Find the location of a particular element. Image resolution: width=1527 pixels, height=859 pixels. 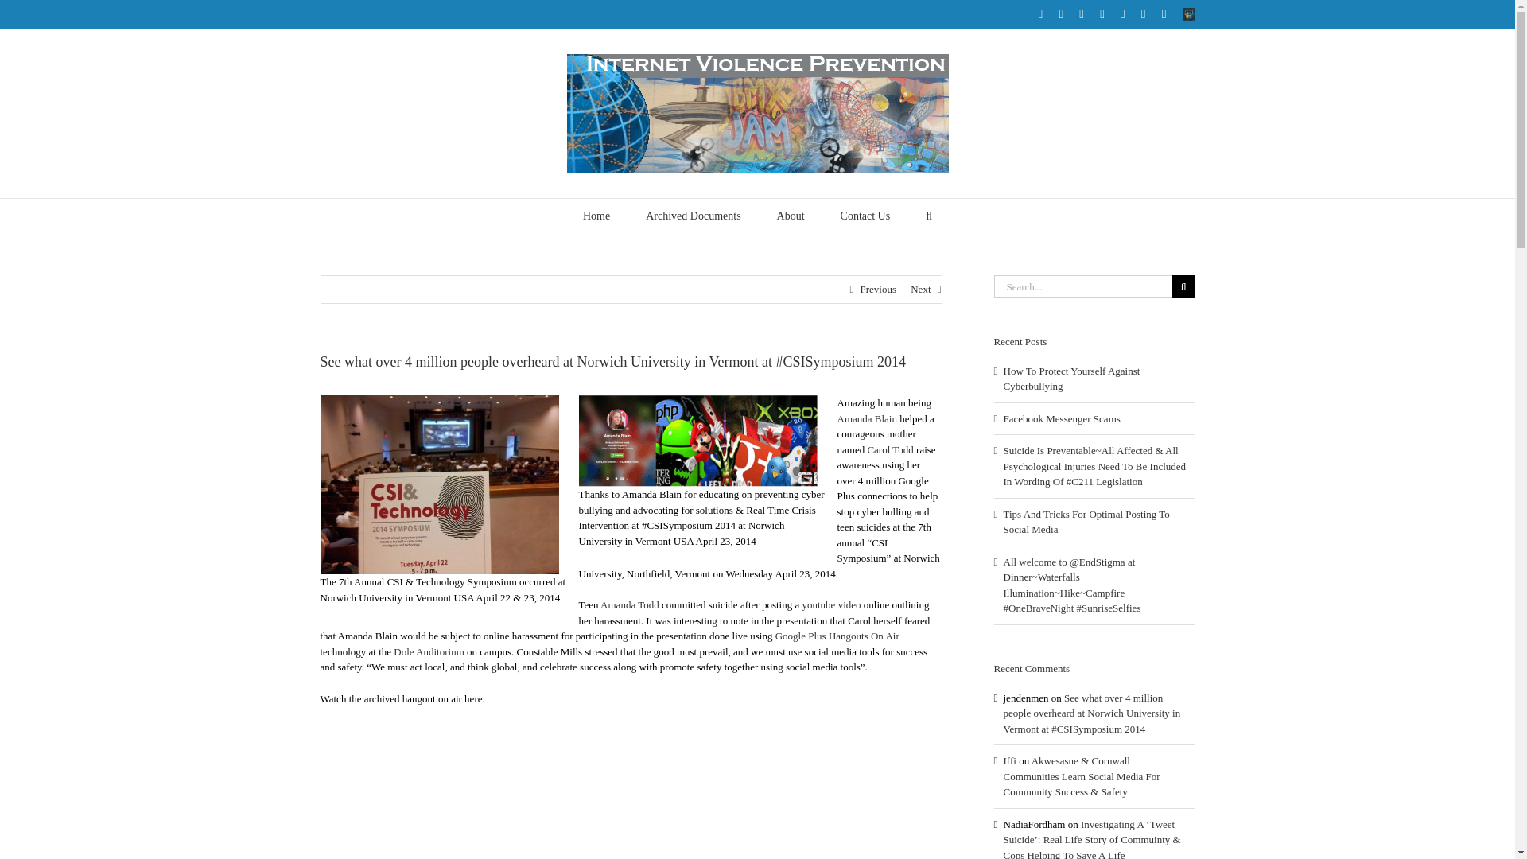

Google Plus Hangouts On Air is located at coordinates (837, 635).